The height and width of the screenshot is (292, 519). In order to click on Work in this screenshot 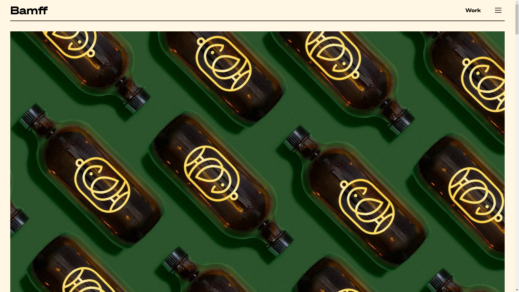, I will do `click(473, 10)`.